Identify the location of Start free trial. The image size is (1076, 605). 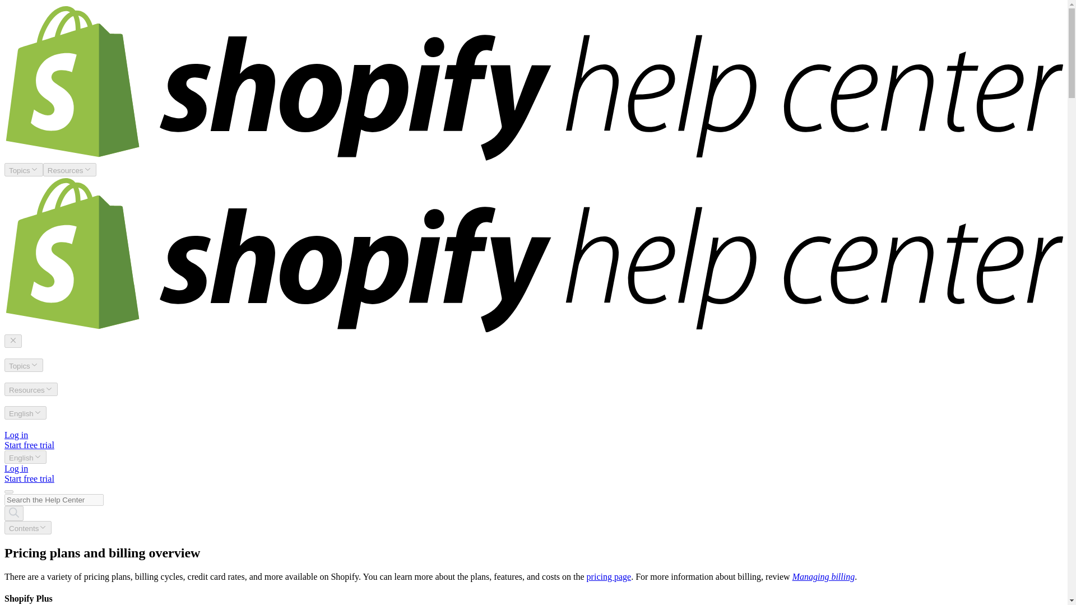
(29, 445).